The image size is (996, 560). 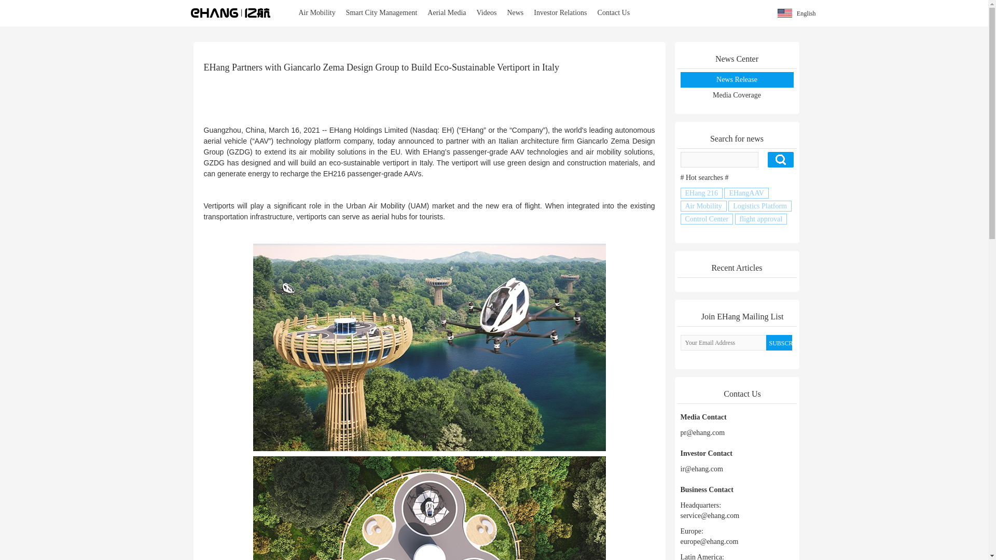 What do you see at coordinates (381, 12) in the screenshot?
I see `Smart City Management` at bounding box center [381, 12].